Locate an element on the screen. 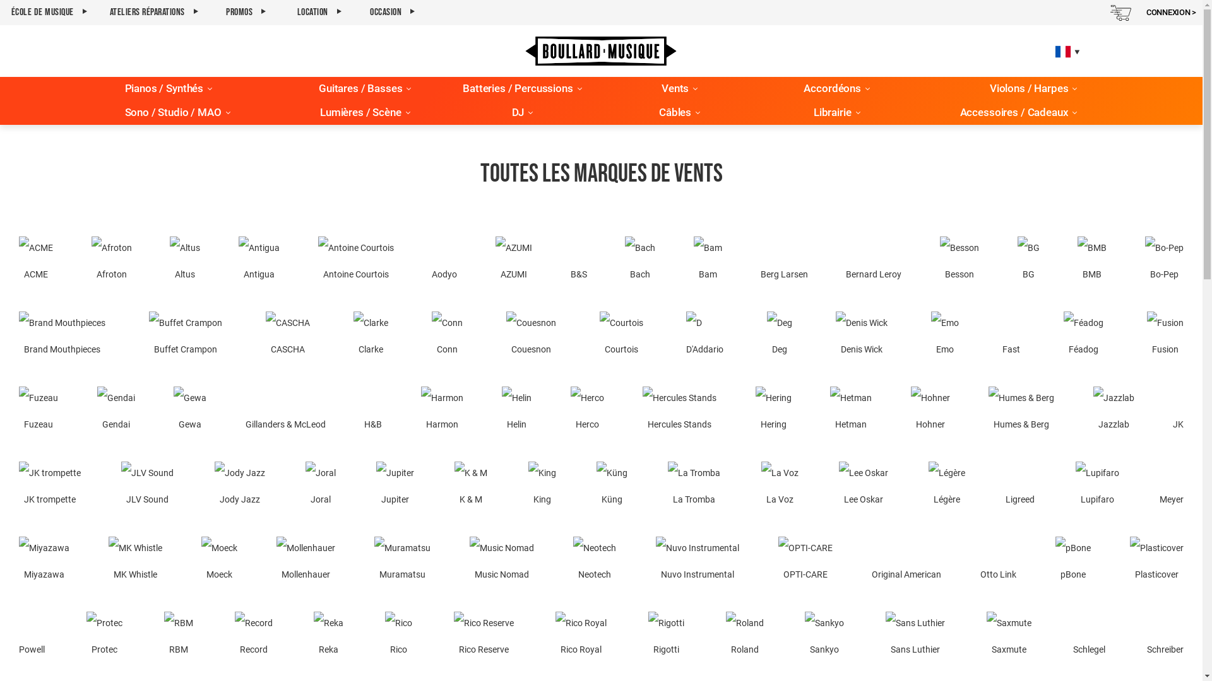 This screenshot has width=1212, height=681. Guitares / Basses is located at coordinates (360, 89).